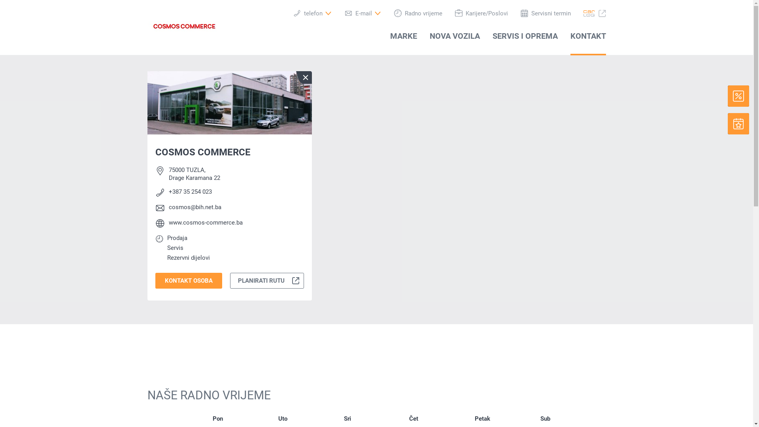  What do you see at coordinates (194, 208) in the screenshot?
I see `cosmos@bih.net.ba` at bounding box center [194, 208].